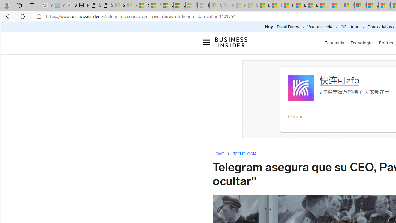 Image resolution: width=396 pixels, height=223 pixels. What do you see at coordinates (218, 154) in the screenshot?
I see `HOME` at bounding box center [218, 154].